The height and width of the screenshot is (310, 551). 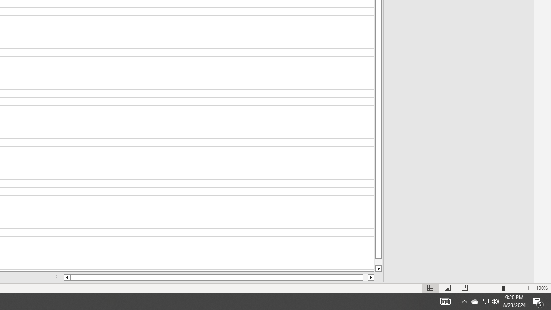 What do you see at coordinates (430, 288) in the screenshot?
I see `Normal` at bounding box center [430, 288].